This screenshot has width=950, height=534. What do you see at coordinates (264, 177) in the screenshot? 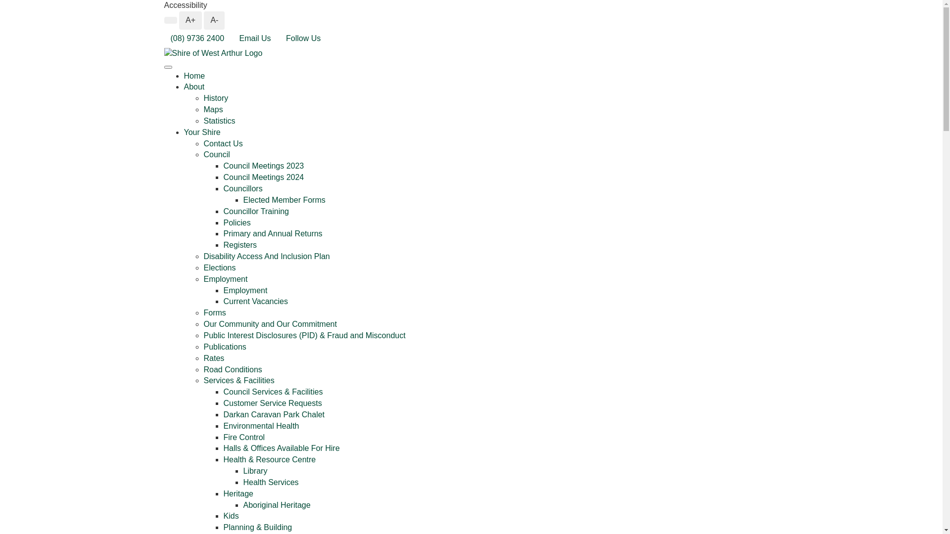
I see `Council Meetings 2024` at bounding box center [264, 177].